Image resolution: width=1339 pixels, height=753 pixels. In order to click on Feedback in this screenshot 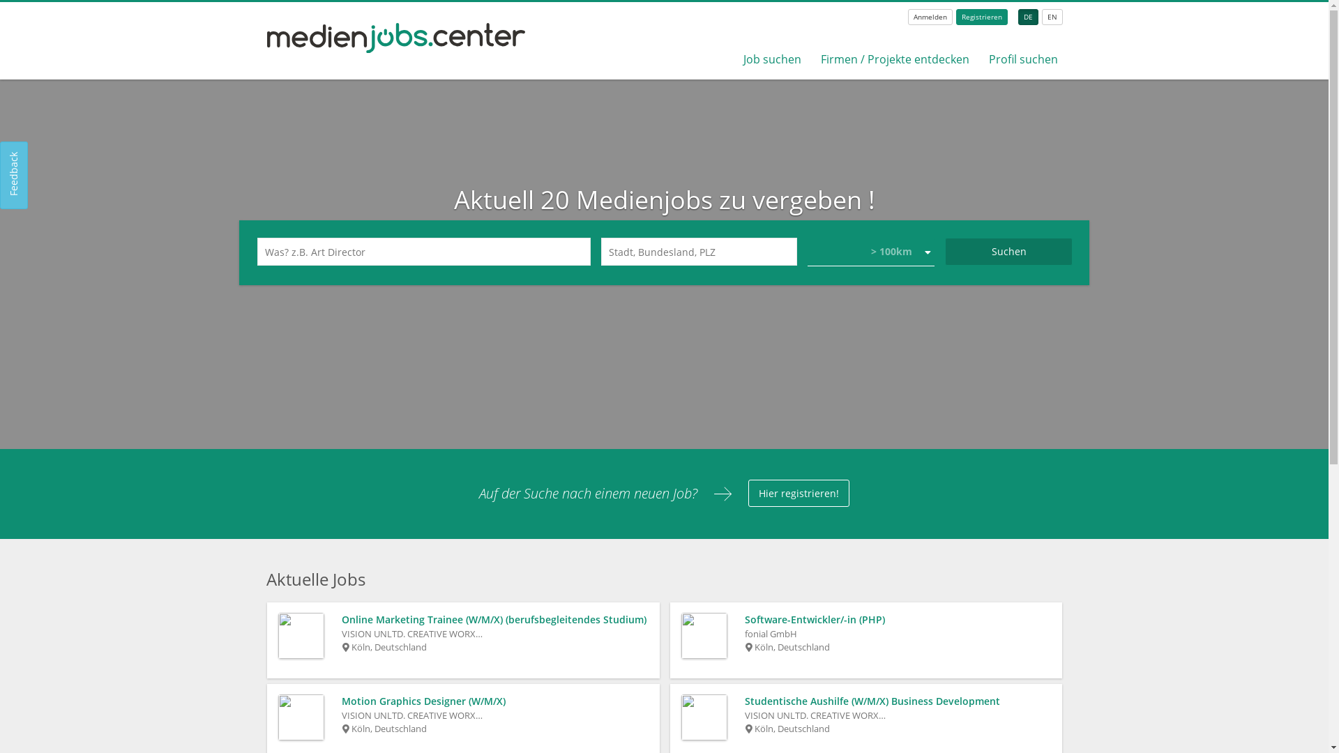, I will do `click(33, 155)`.